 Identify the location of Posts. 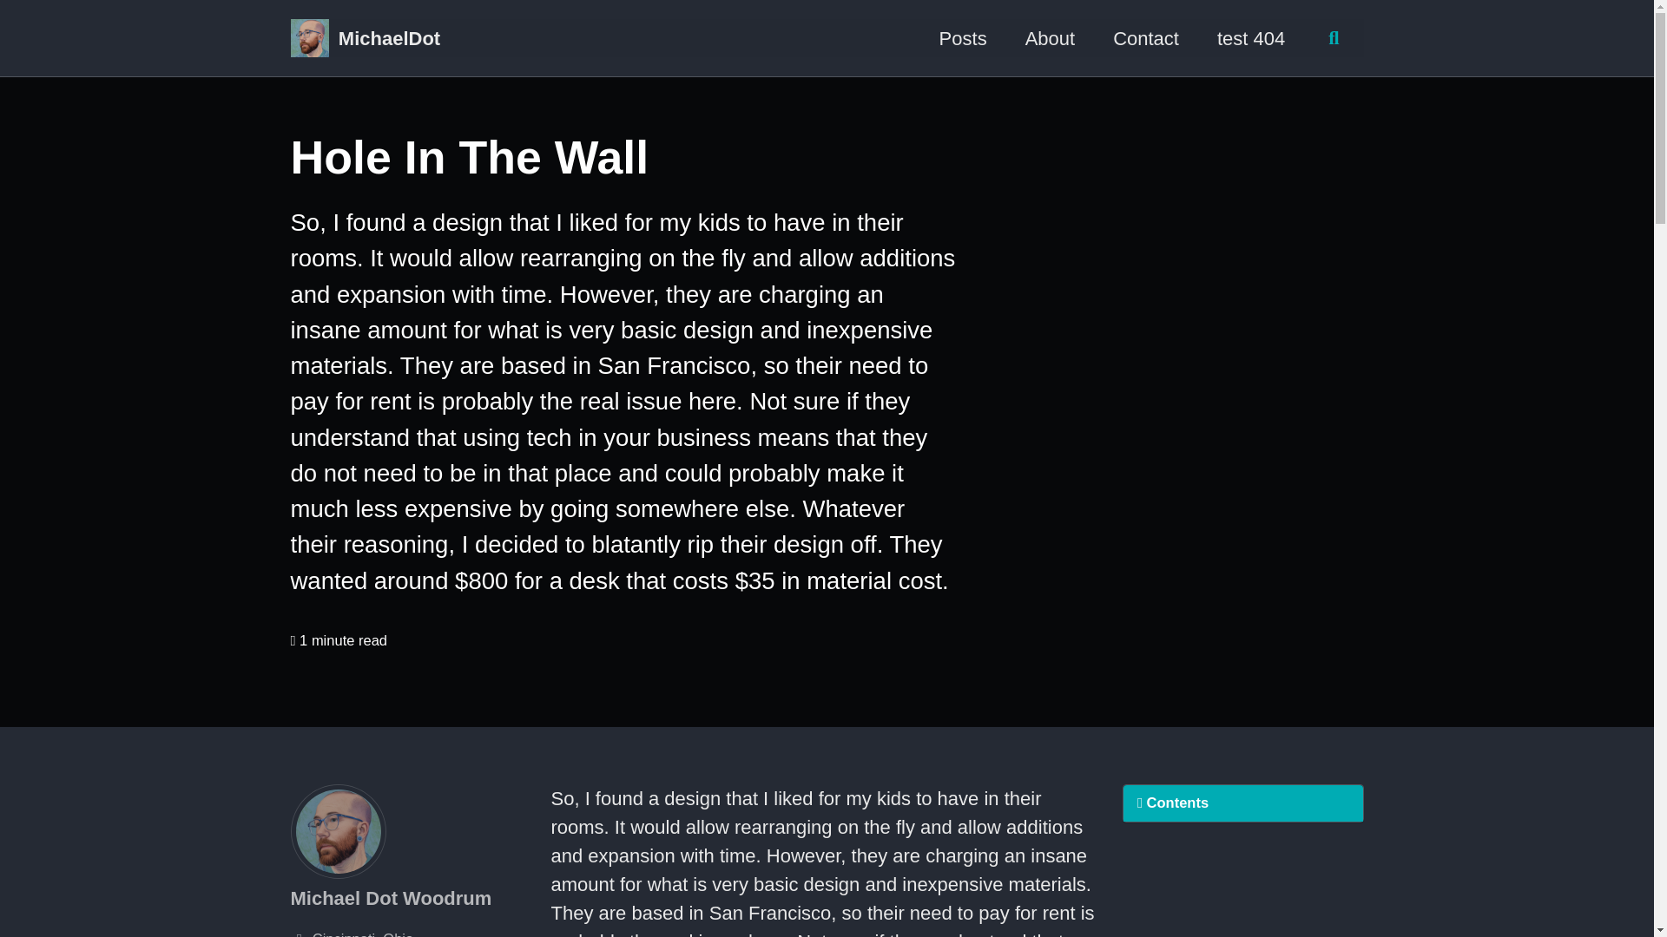
(963, 38).